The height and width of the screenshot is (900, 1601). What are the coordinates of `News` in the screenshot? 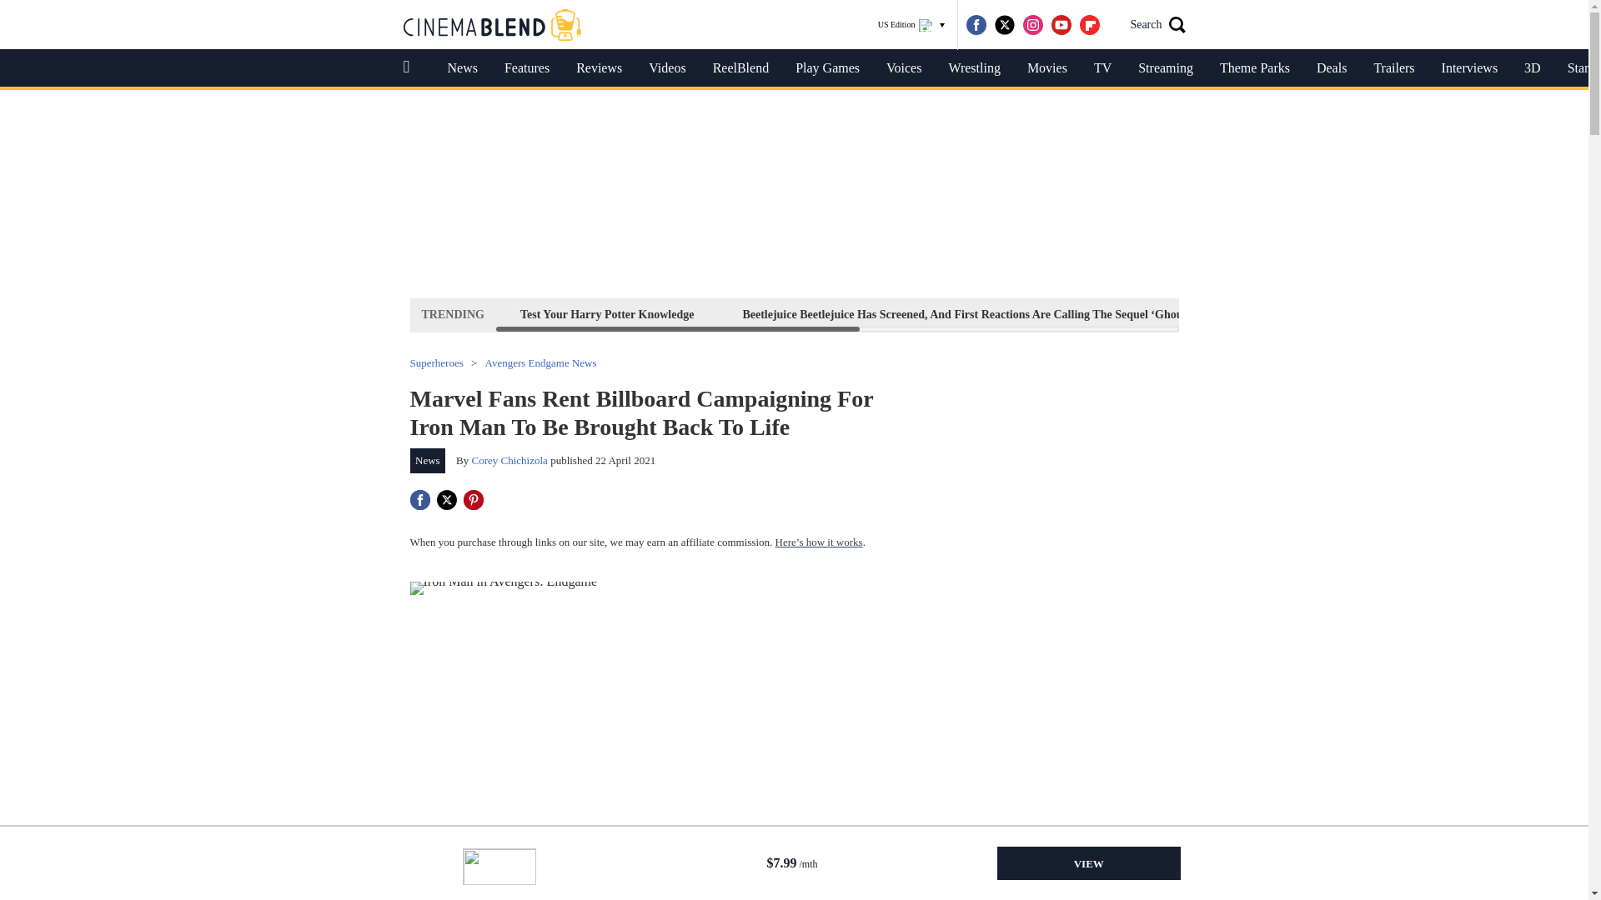 It's located at (462, 68).